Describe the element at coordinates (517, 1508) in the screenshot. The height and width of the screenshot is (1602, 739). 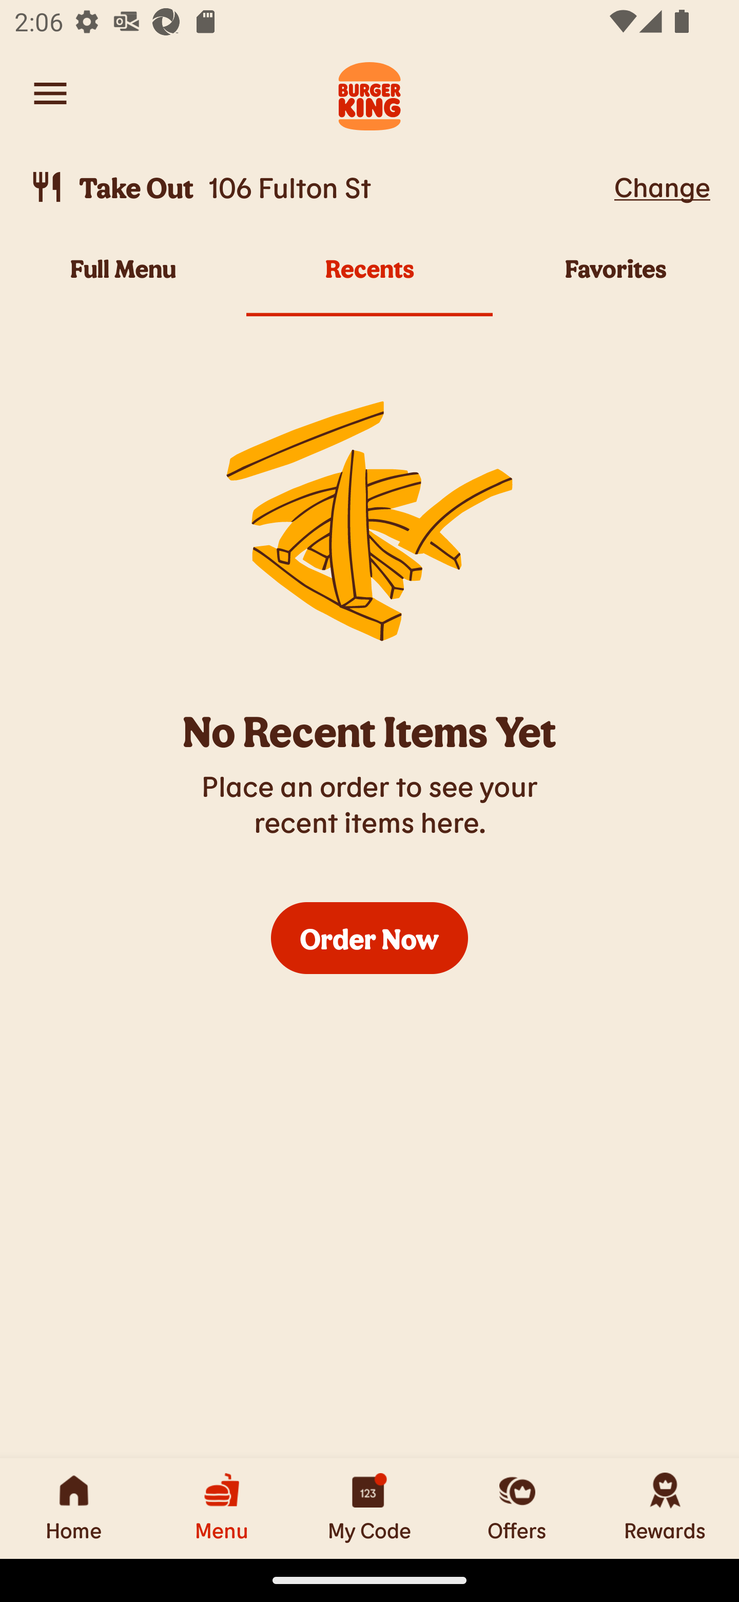
I see `Offers` at that location.